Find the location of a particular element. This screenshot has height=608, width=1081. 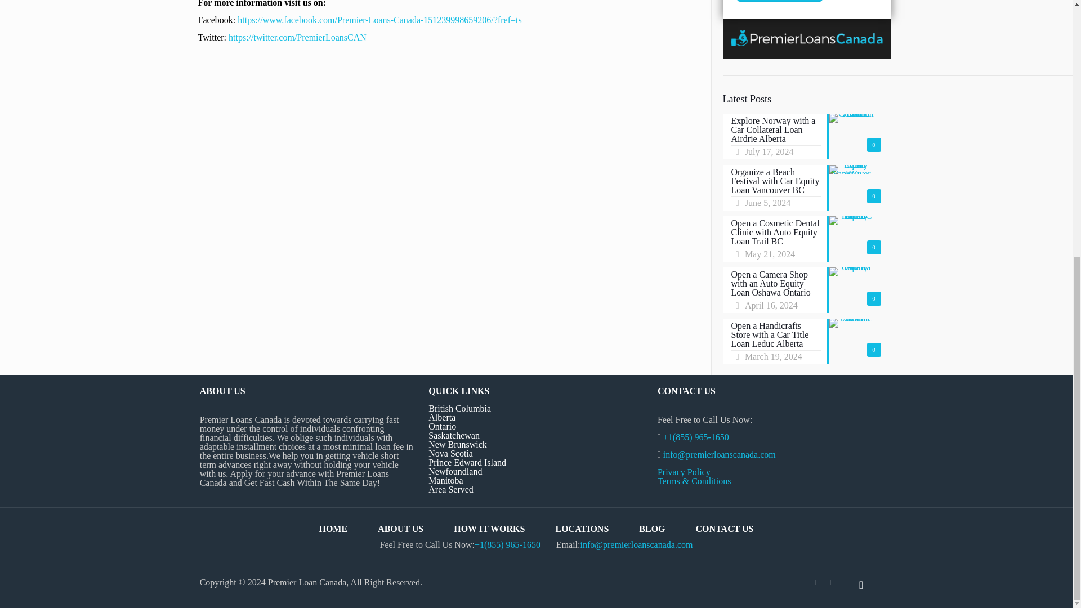

GIVE ME MY LOAN is located at coordinates (780, 1).